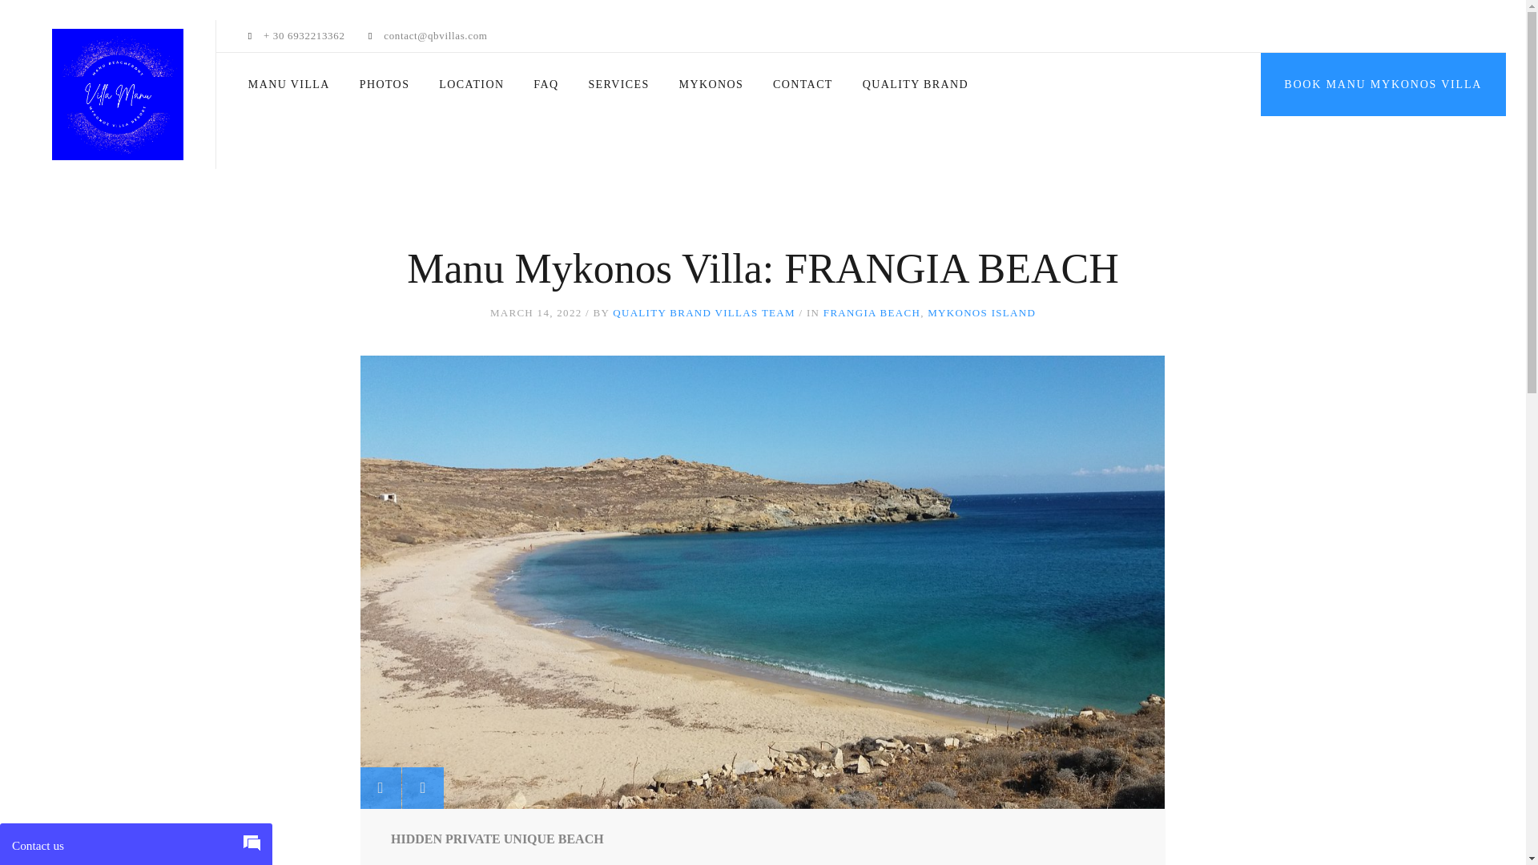 The height and width of the screenshot is (865, 1538). Describe the element at coordinates (471, 84) in the screenshot. I see `LOCATION` at that location.